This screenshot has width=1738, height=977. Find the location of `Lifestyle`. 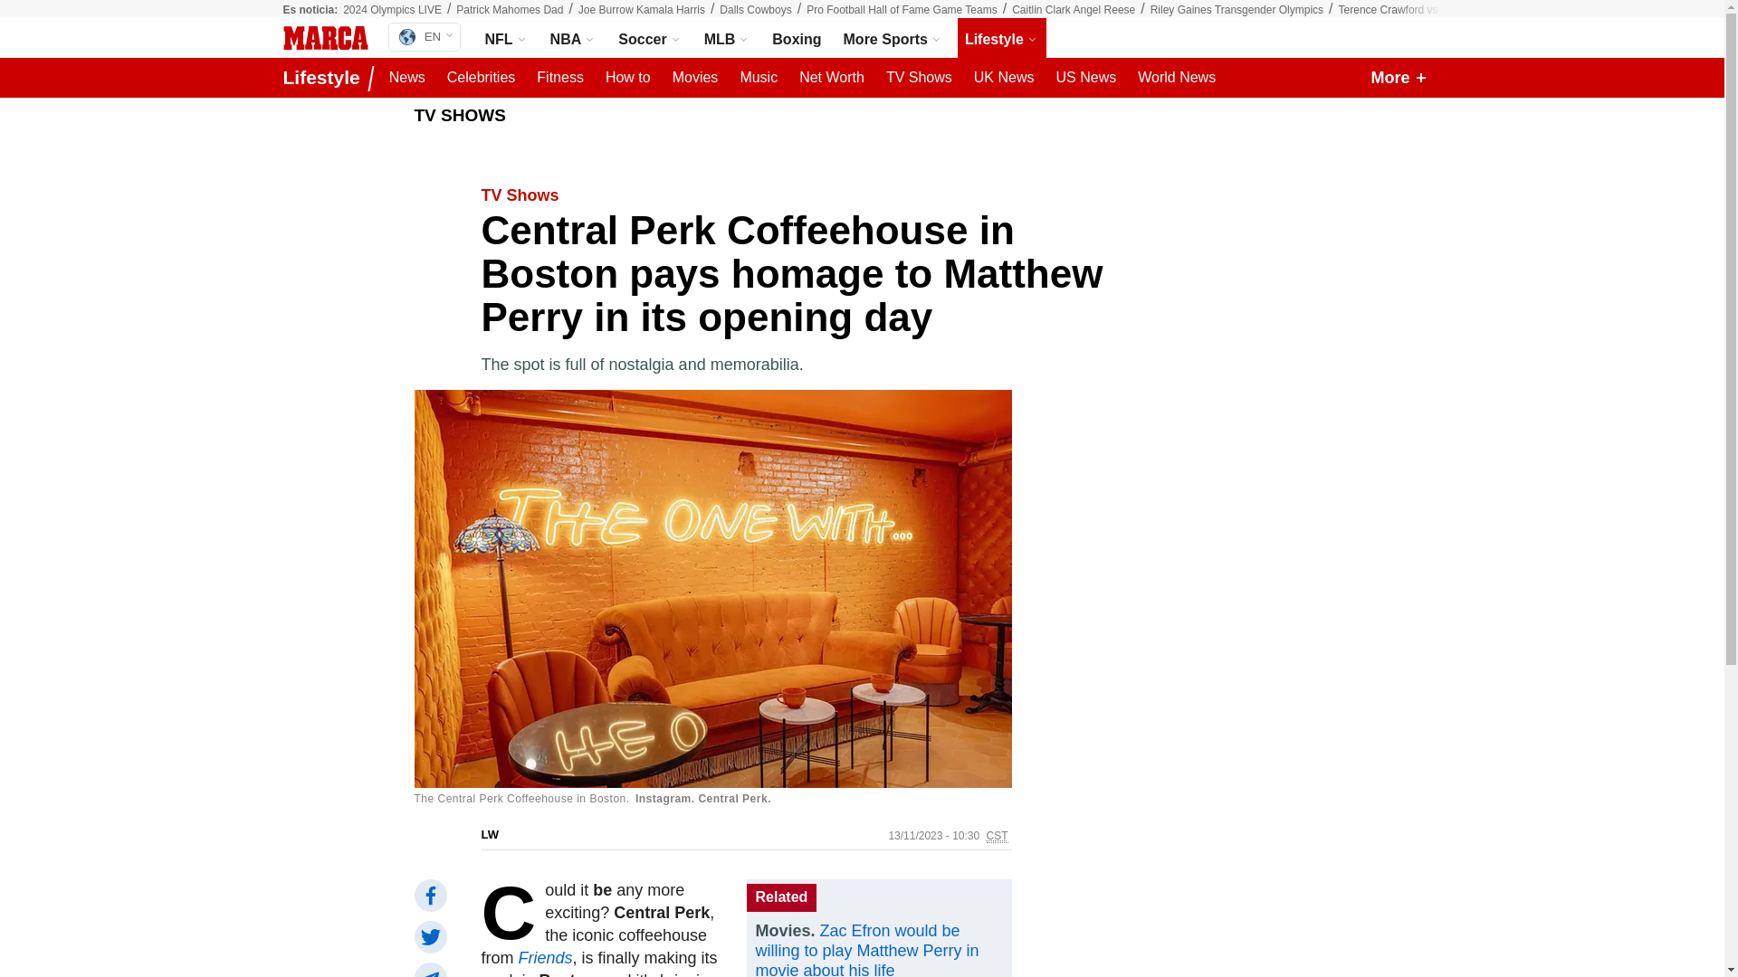

Lifestyle is located at coordinates (1001, 38).